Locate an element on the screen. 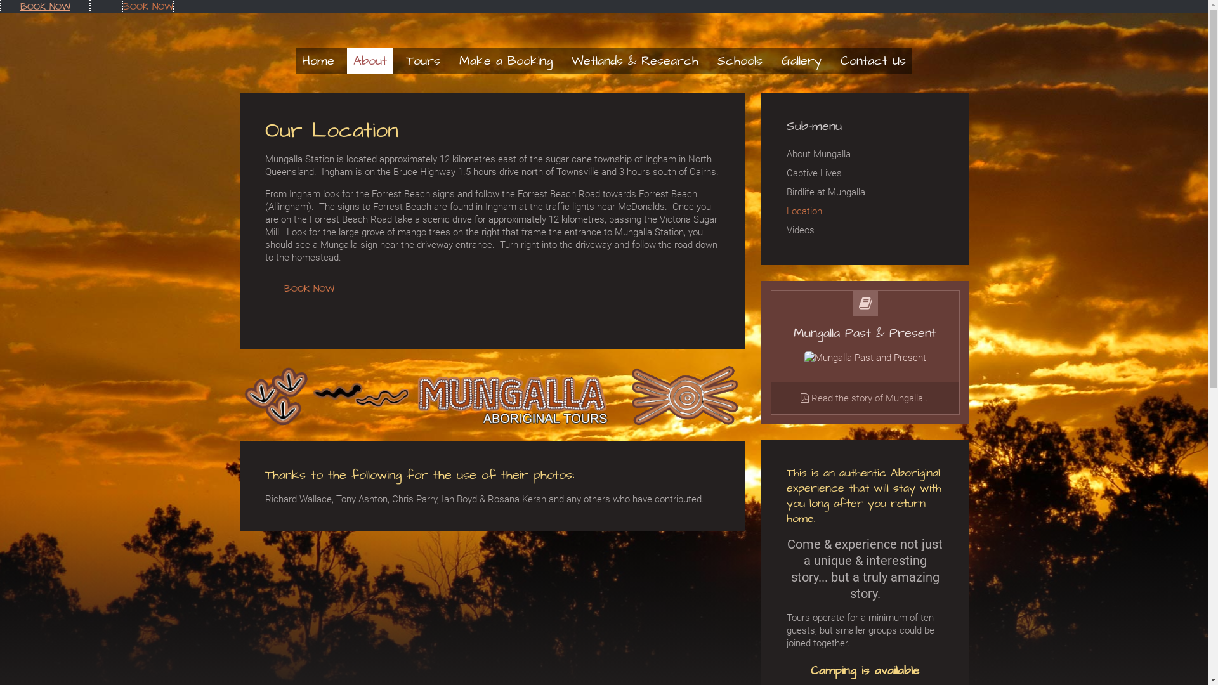 The height and width of the screenshot is (685, 1218). Location is located at coordinates (865, 211).